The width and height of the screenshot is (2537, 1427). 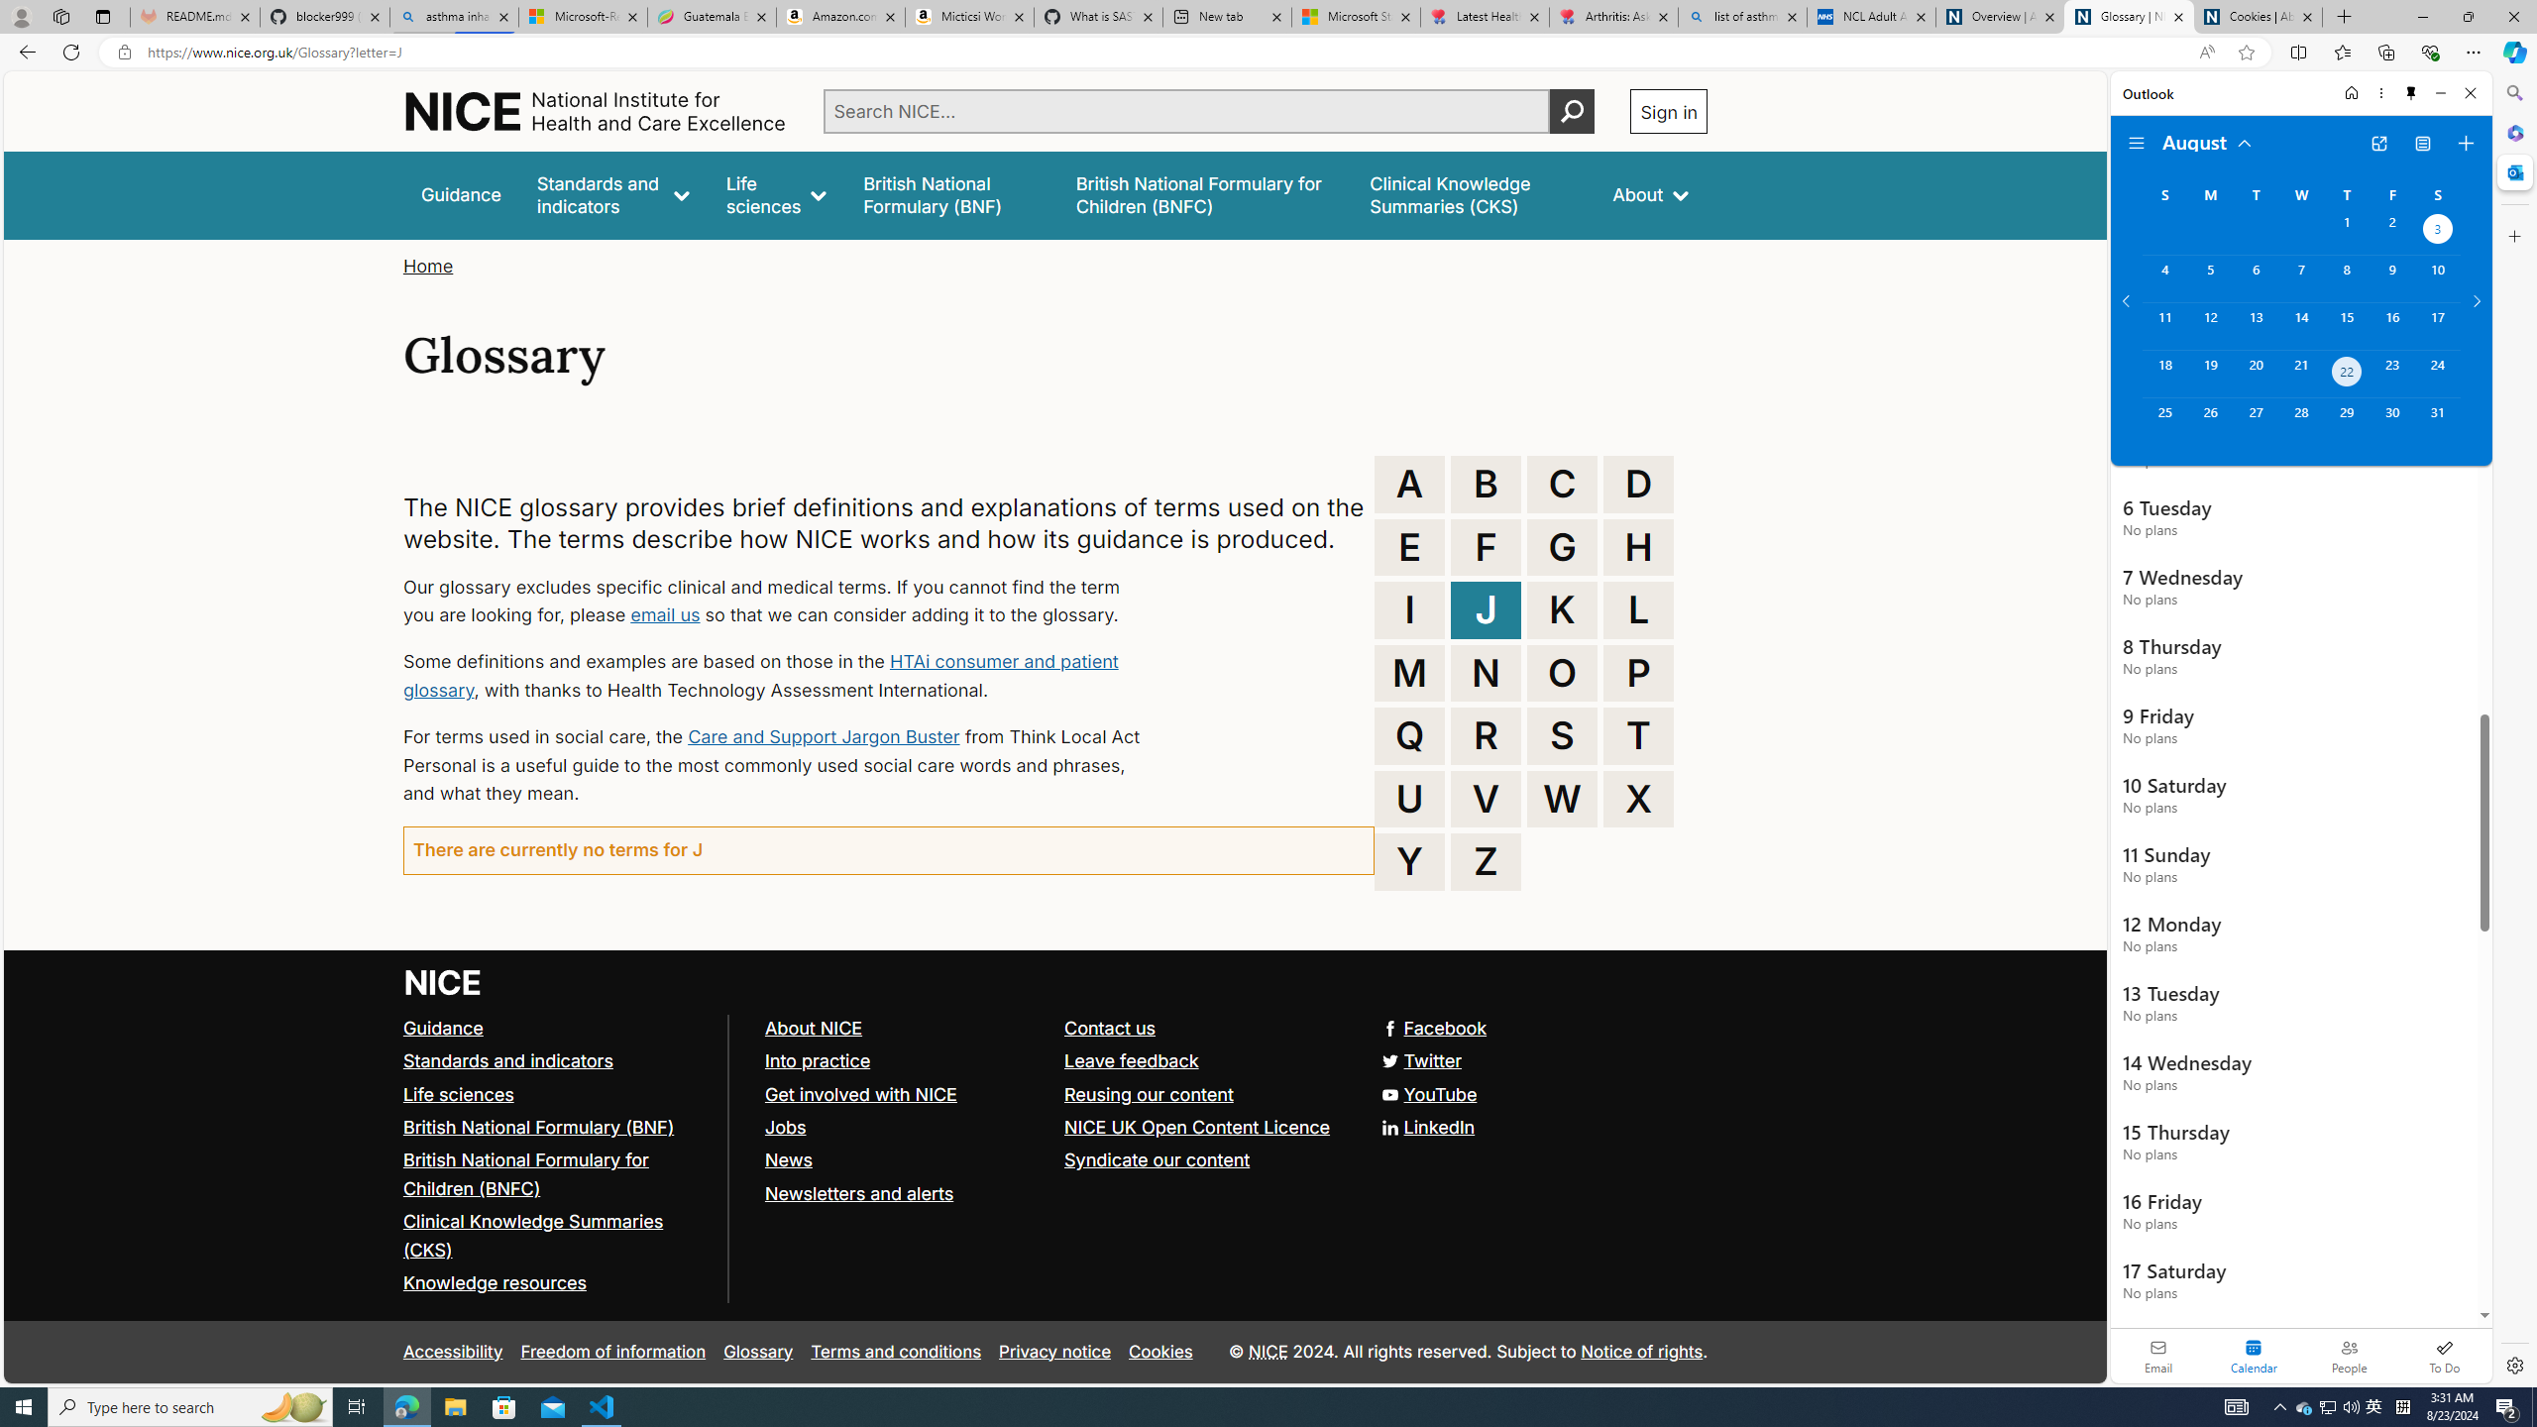 What do you see at coordinates (1562, 735) in the screenshot?
I see `S` at bounding box center [1562, 735].